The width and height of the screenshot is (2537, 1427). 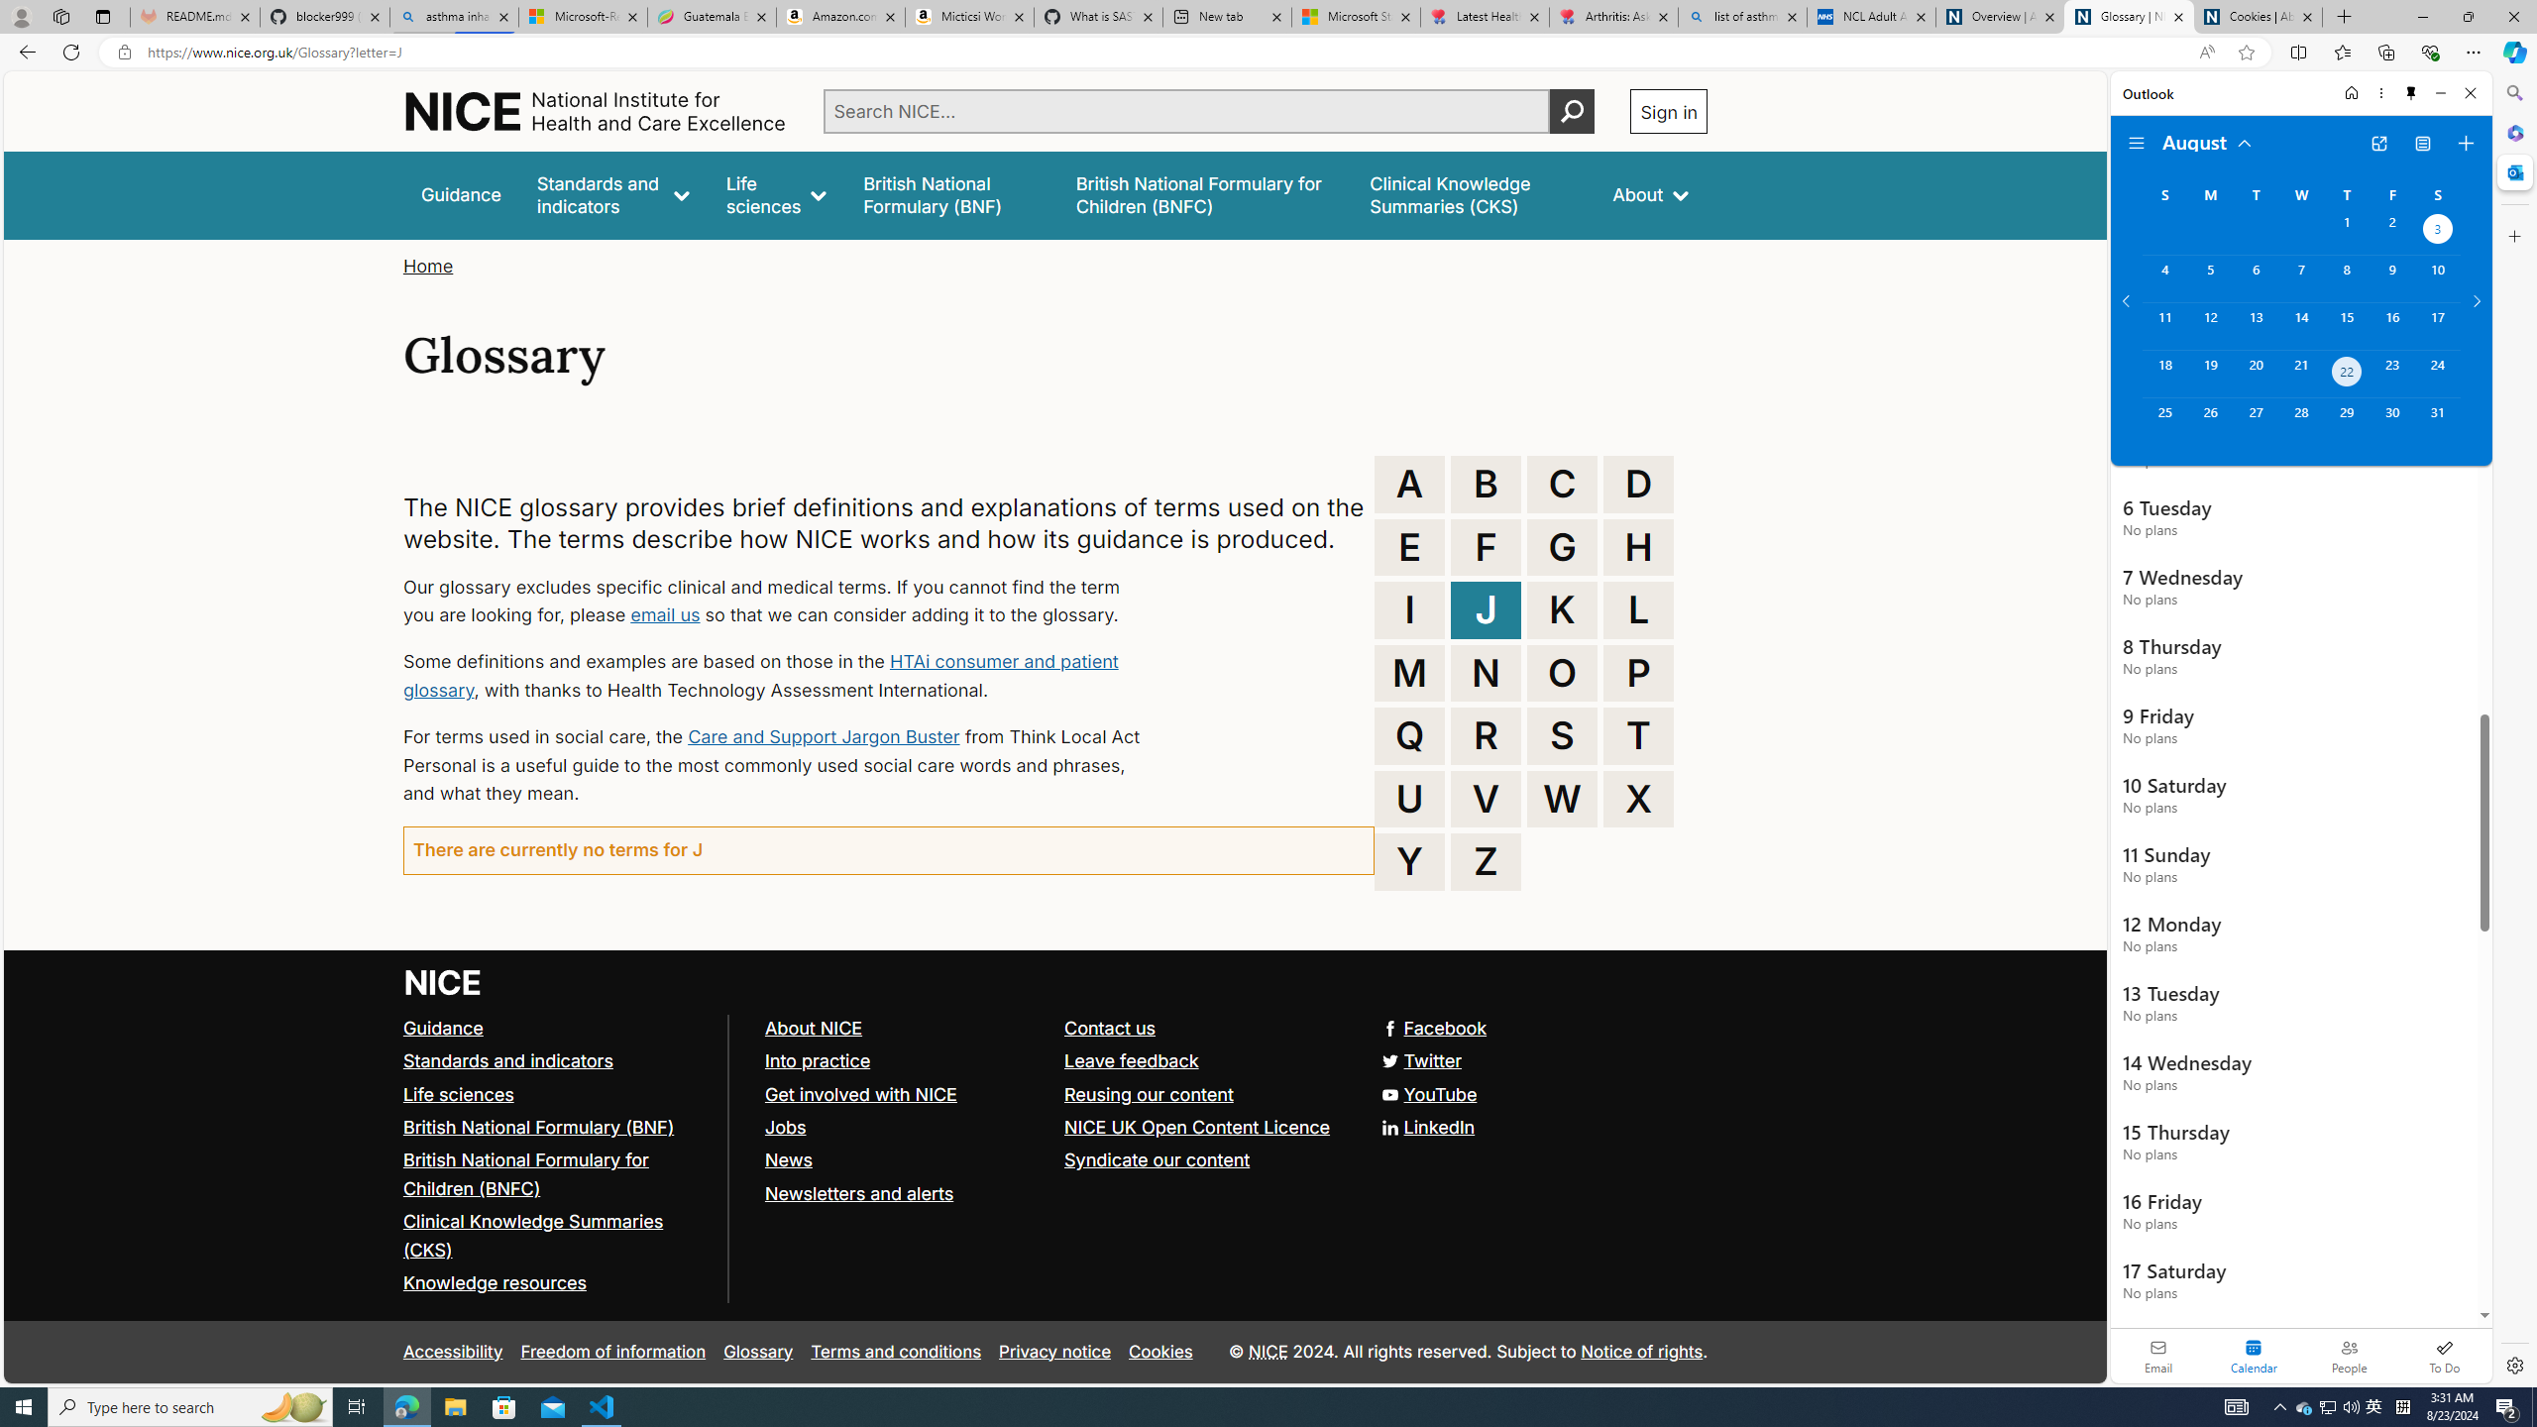 What do you see at coordinates (1562, 735) in the screenshot?
I see `S` at bounding box center [1562, 735].